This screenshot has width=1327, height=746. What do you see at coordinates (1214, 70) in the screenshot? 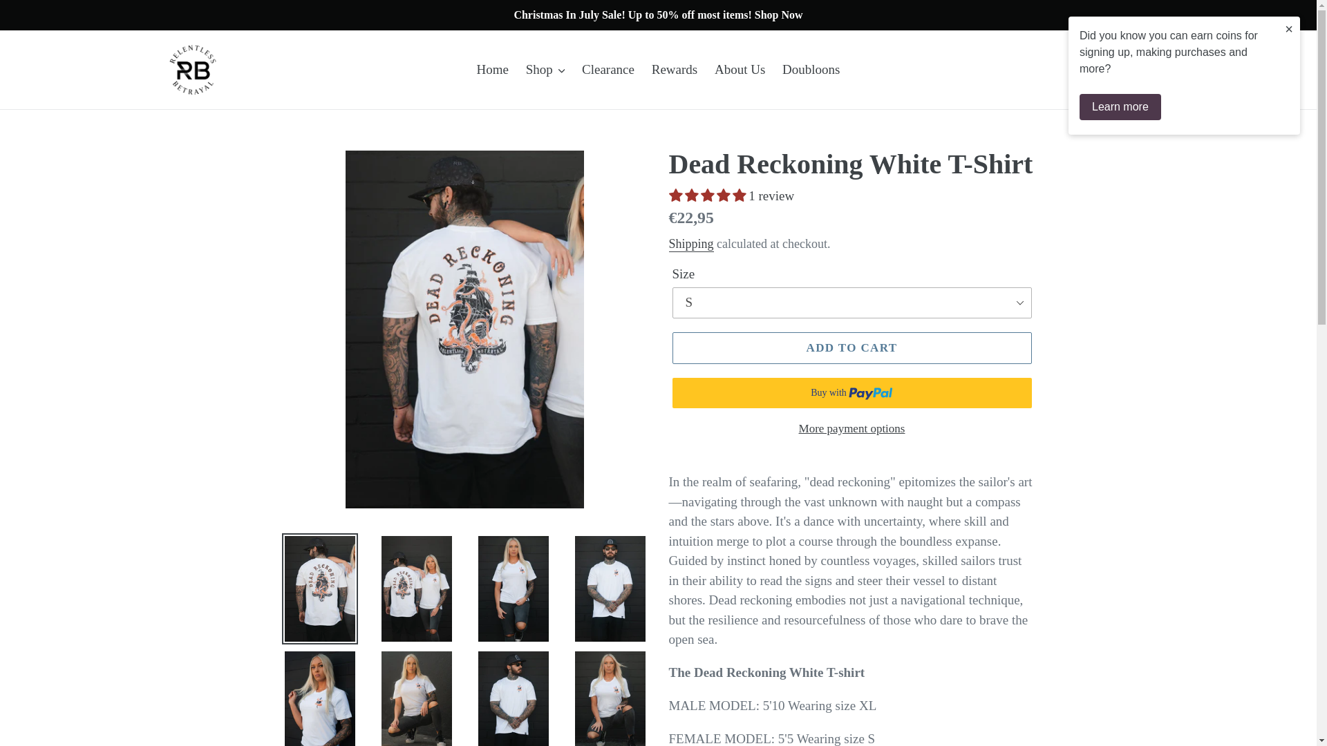
I see `Cart` at bounding box center [1214, 70].